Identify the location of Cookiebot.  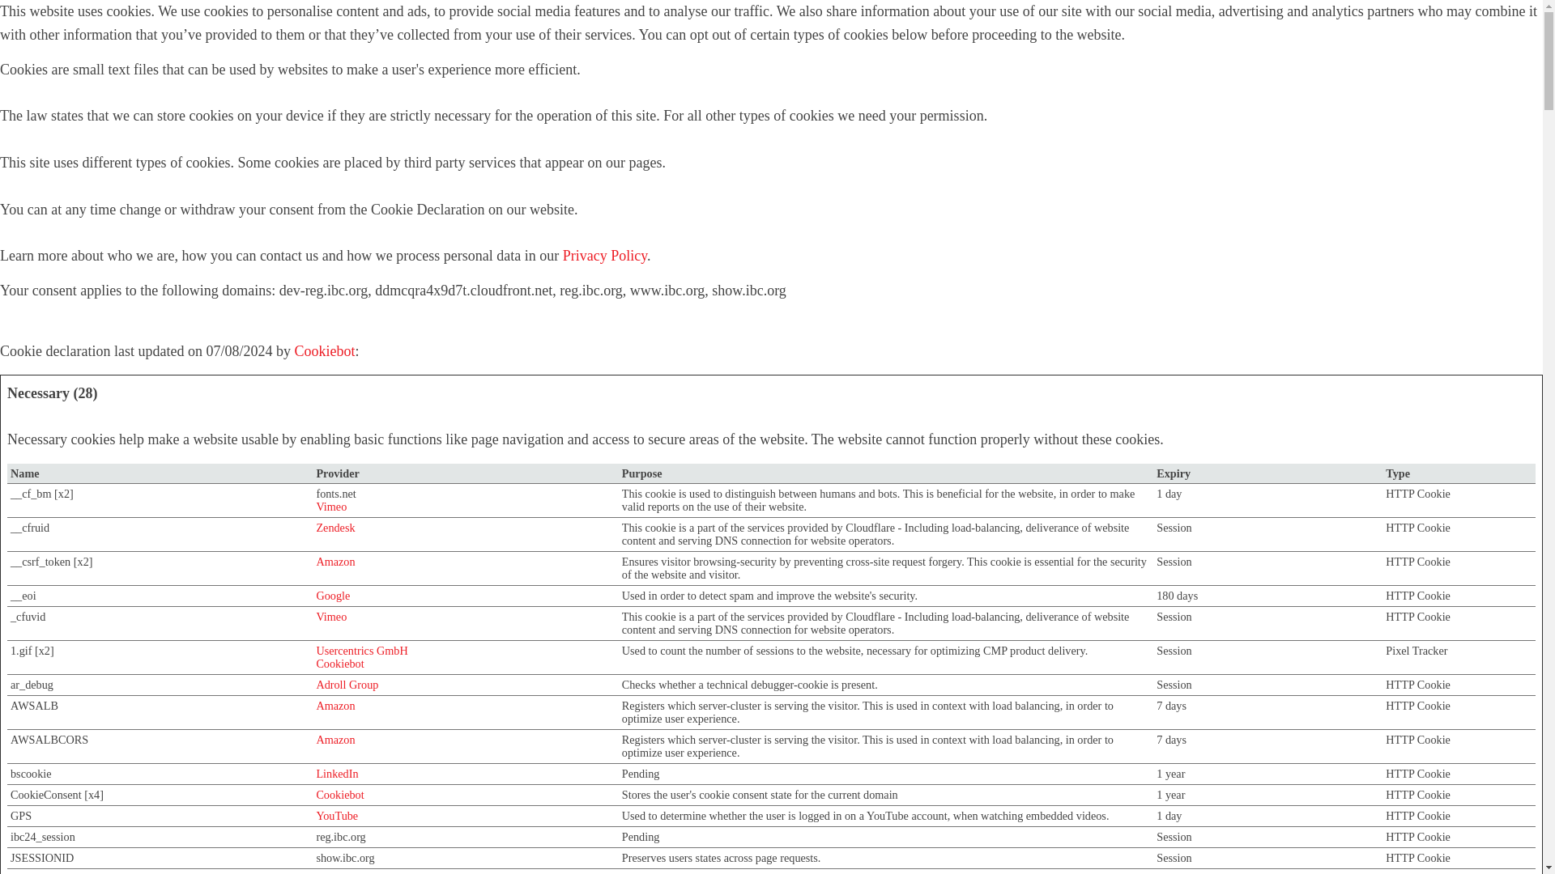
(339, 795).